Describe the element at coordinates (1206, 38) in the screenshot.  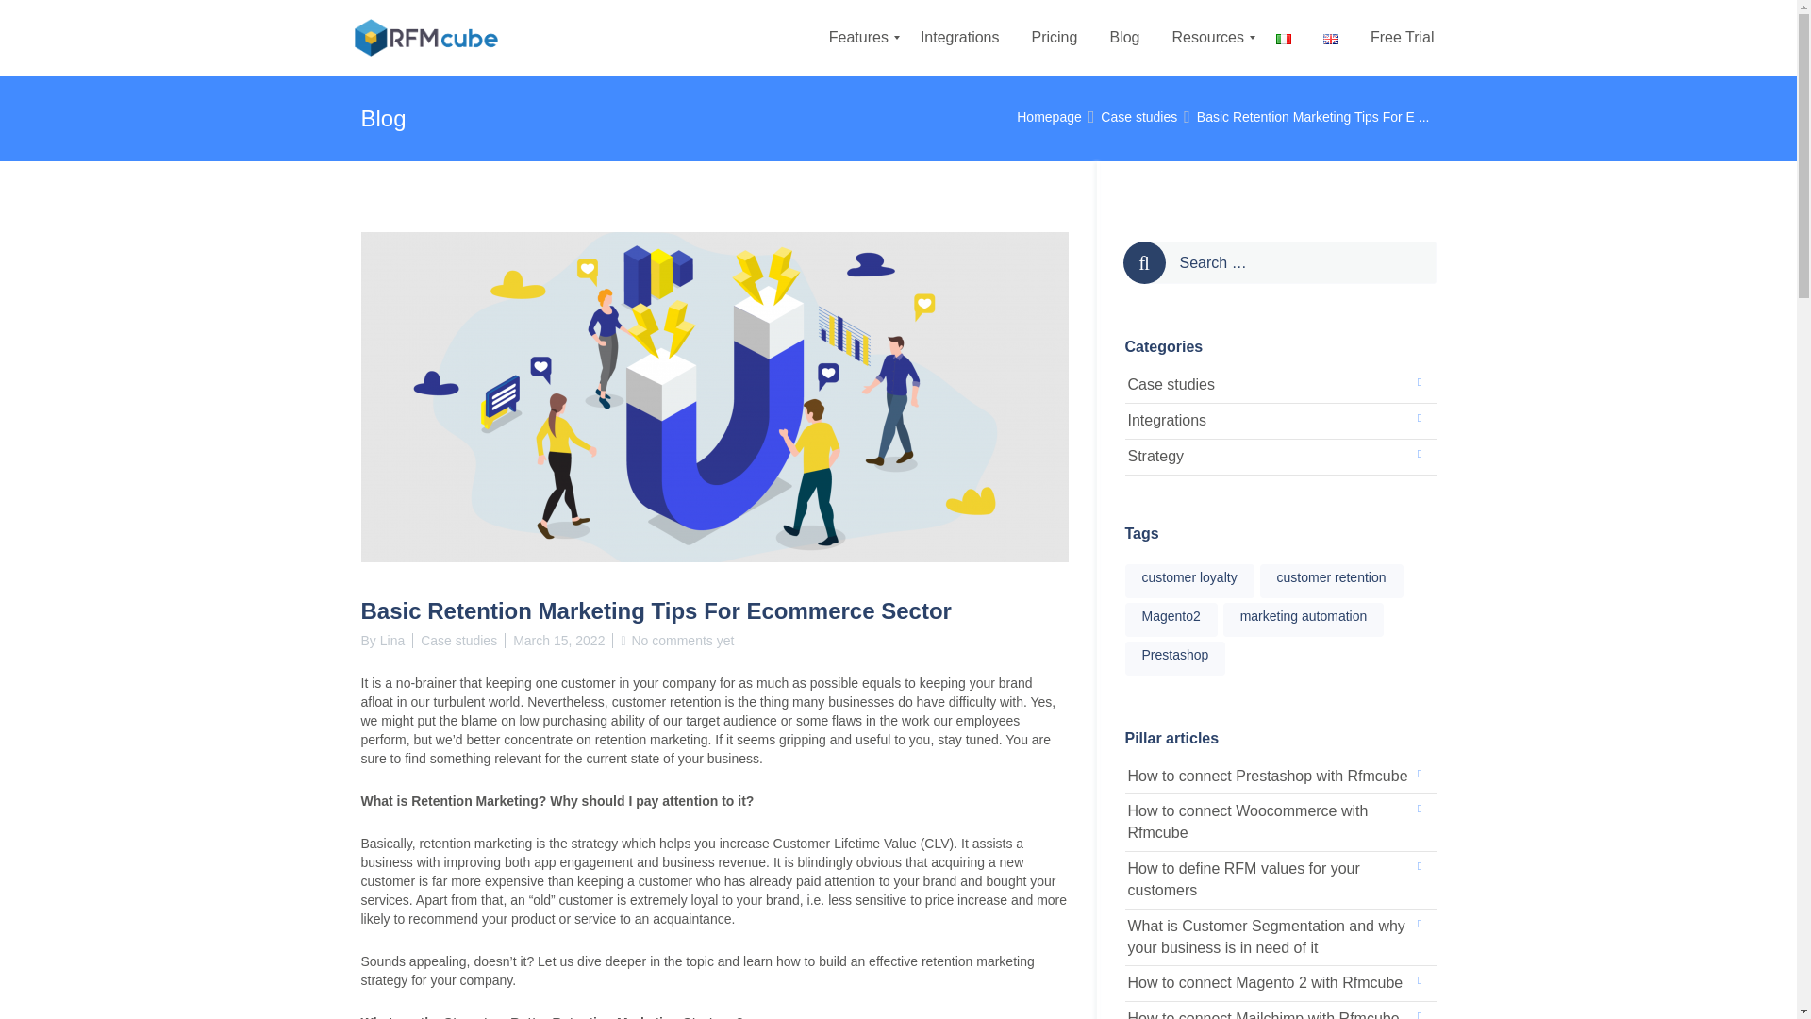
I see `Resources` at that location.